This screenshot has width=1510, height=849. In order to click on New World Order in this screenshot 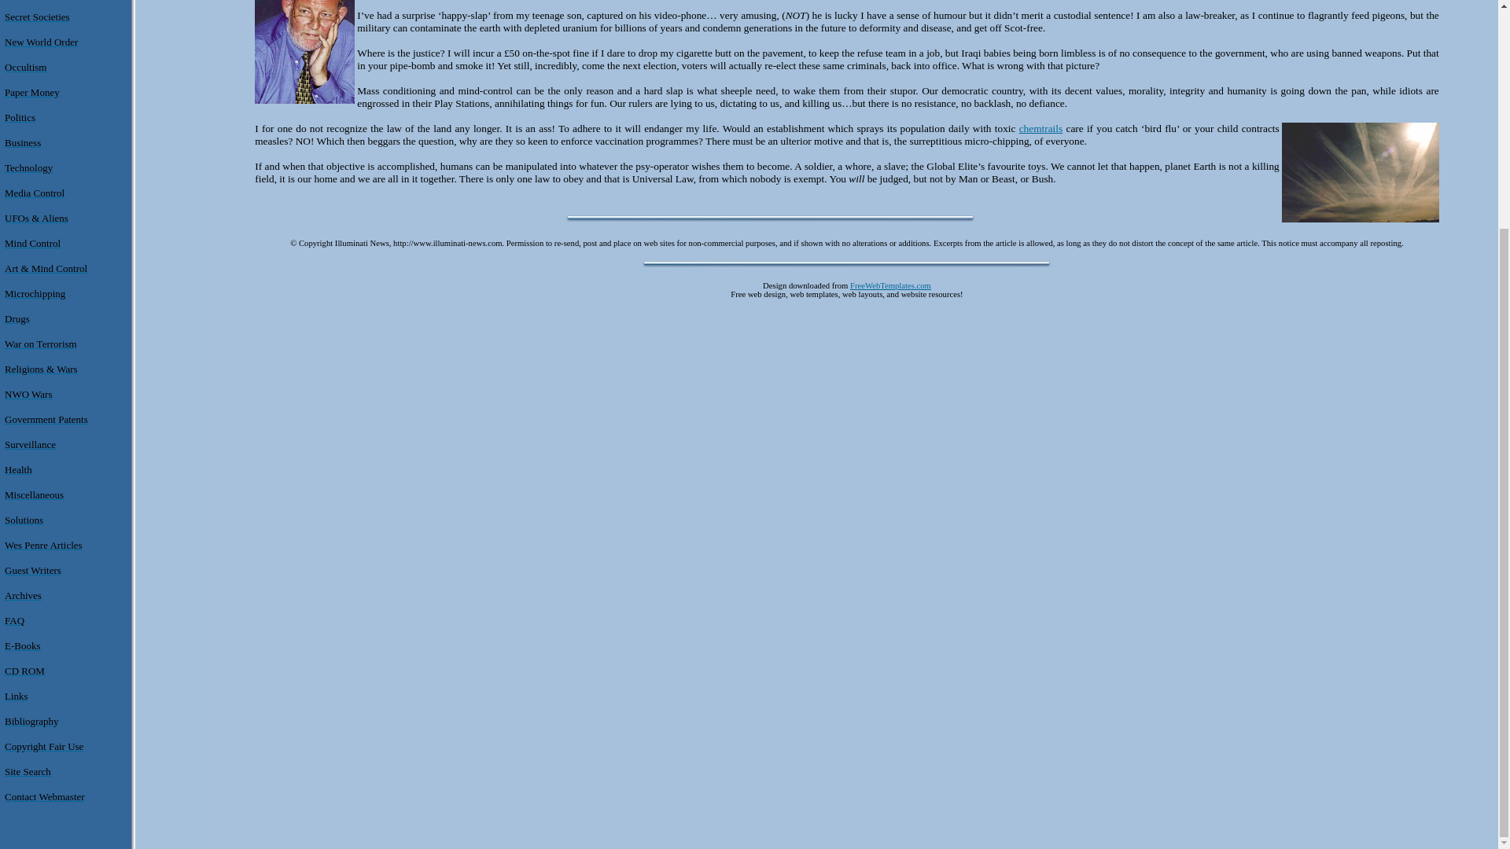, I will do `click(41, 42)`.